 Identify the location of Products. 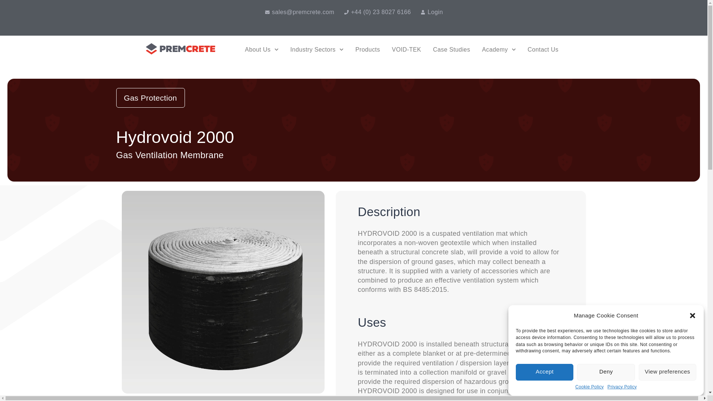
(368, 50).